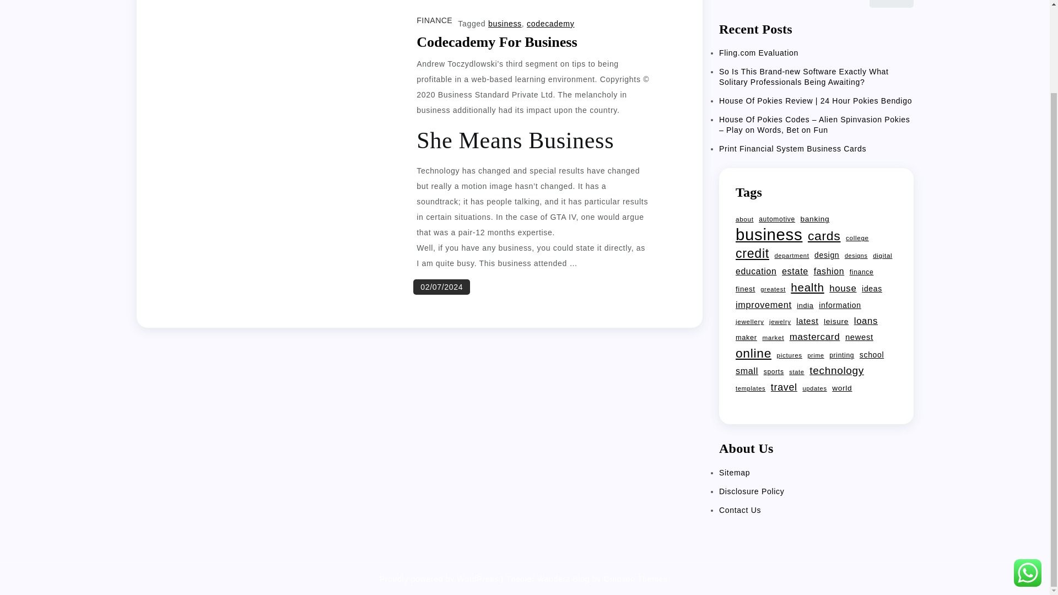  I want to click on education, so click(756, 271).